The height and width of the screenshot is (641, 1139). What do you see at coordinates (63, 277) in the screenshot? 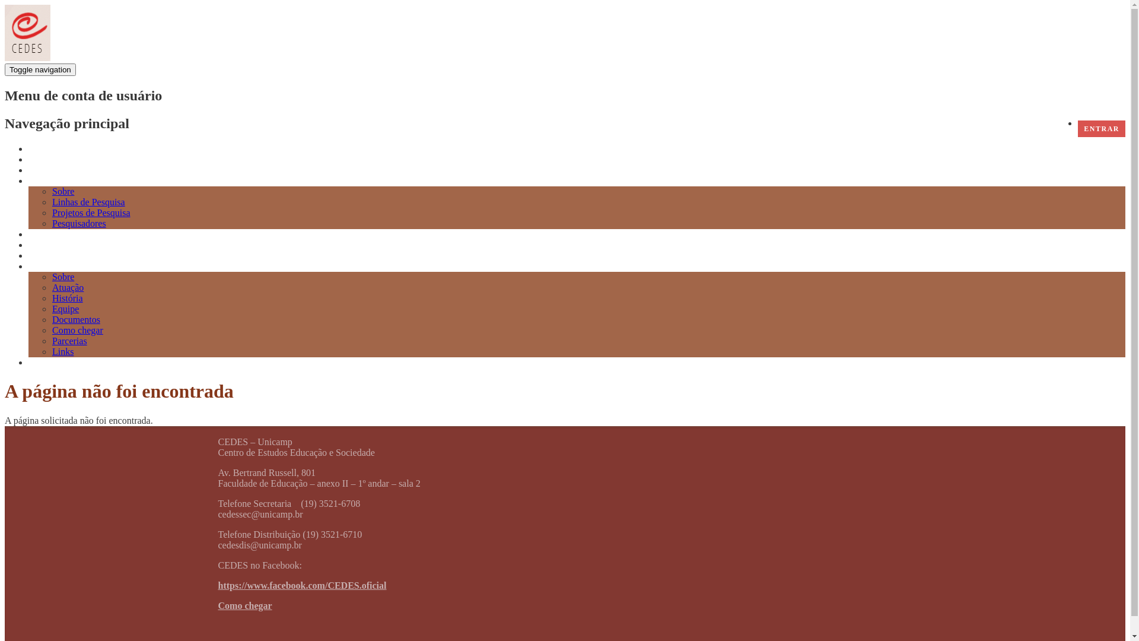
I see `Sobre` at bounding box center [63, 277].